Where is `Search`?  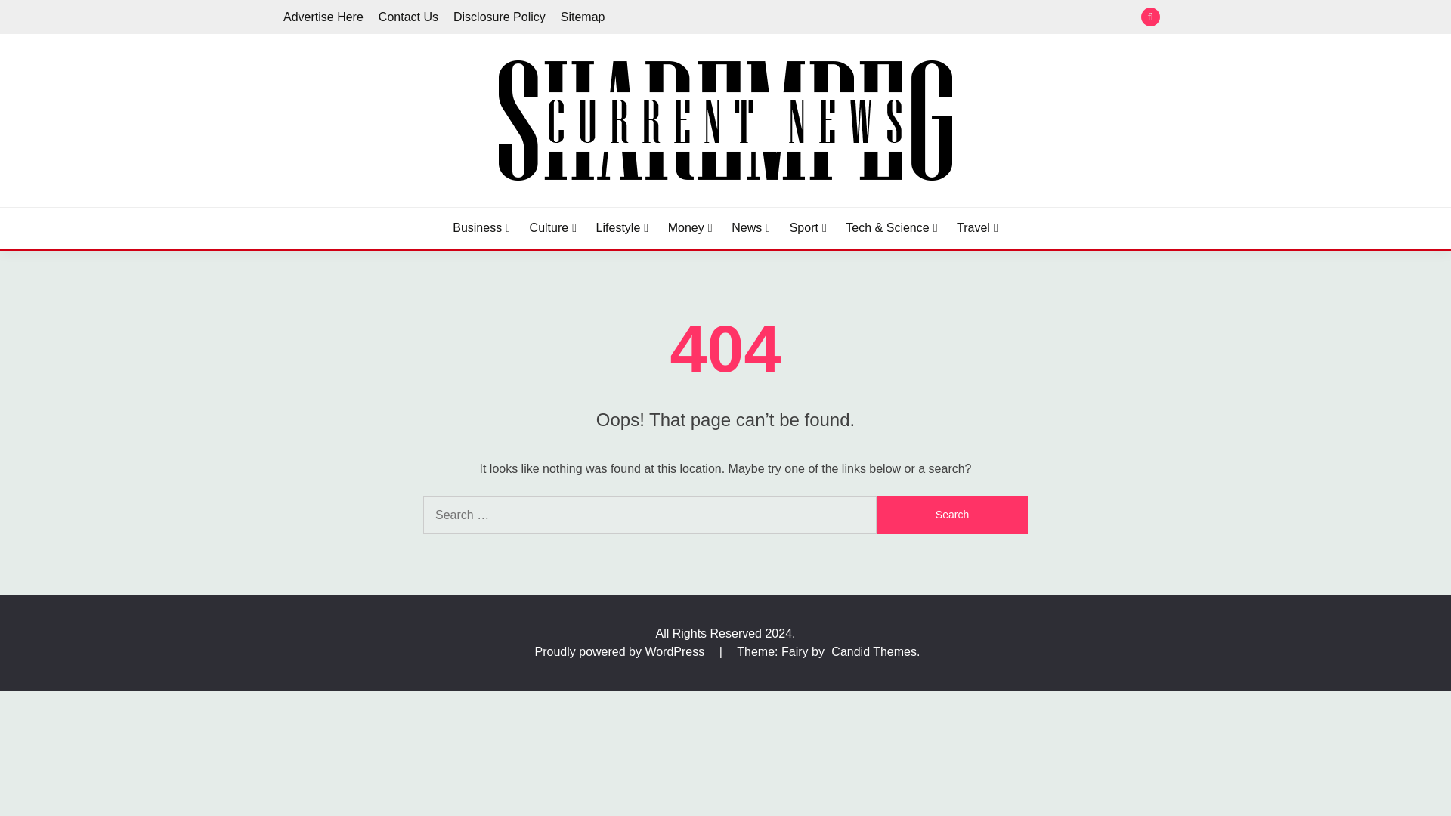
Search is located at coordinates (836, 18).